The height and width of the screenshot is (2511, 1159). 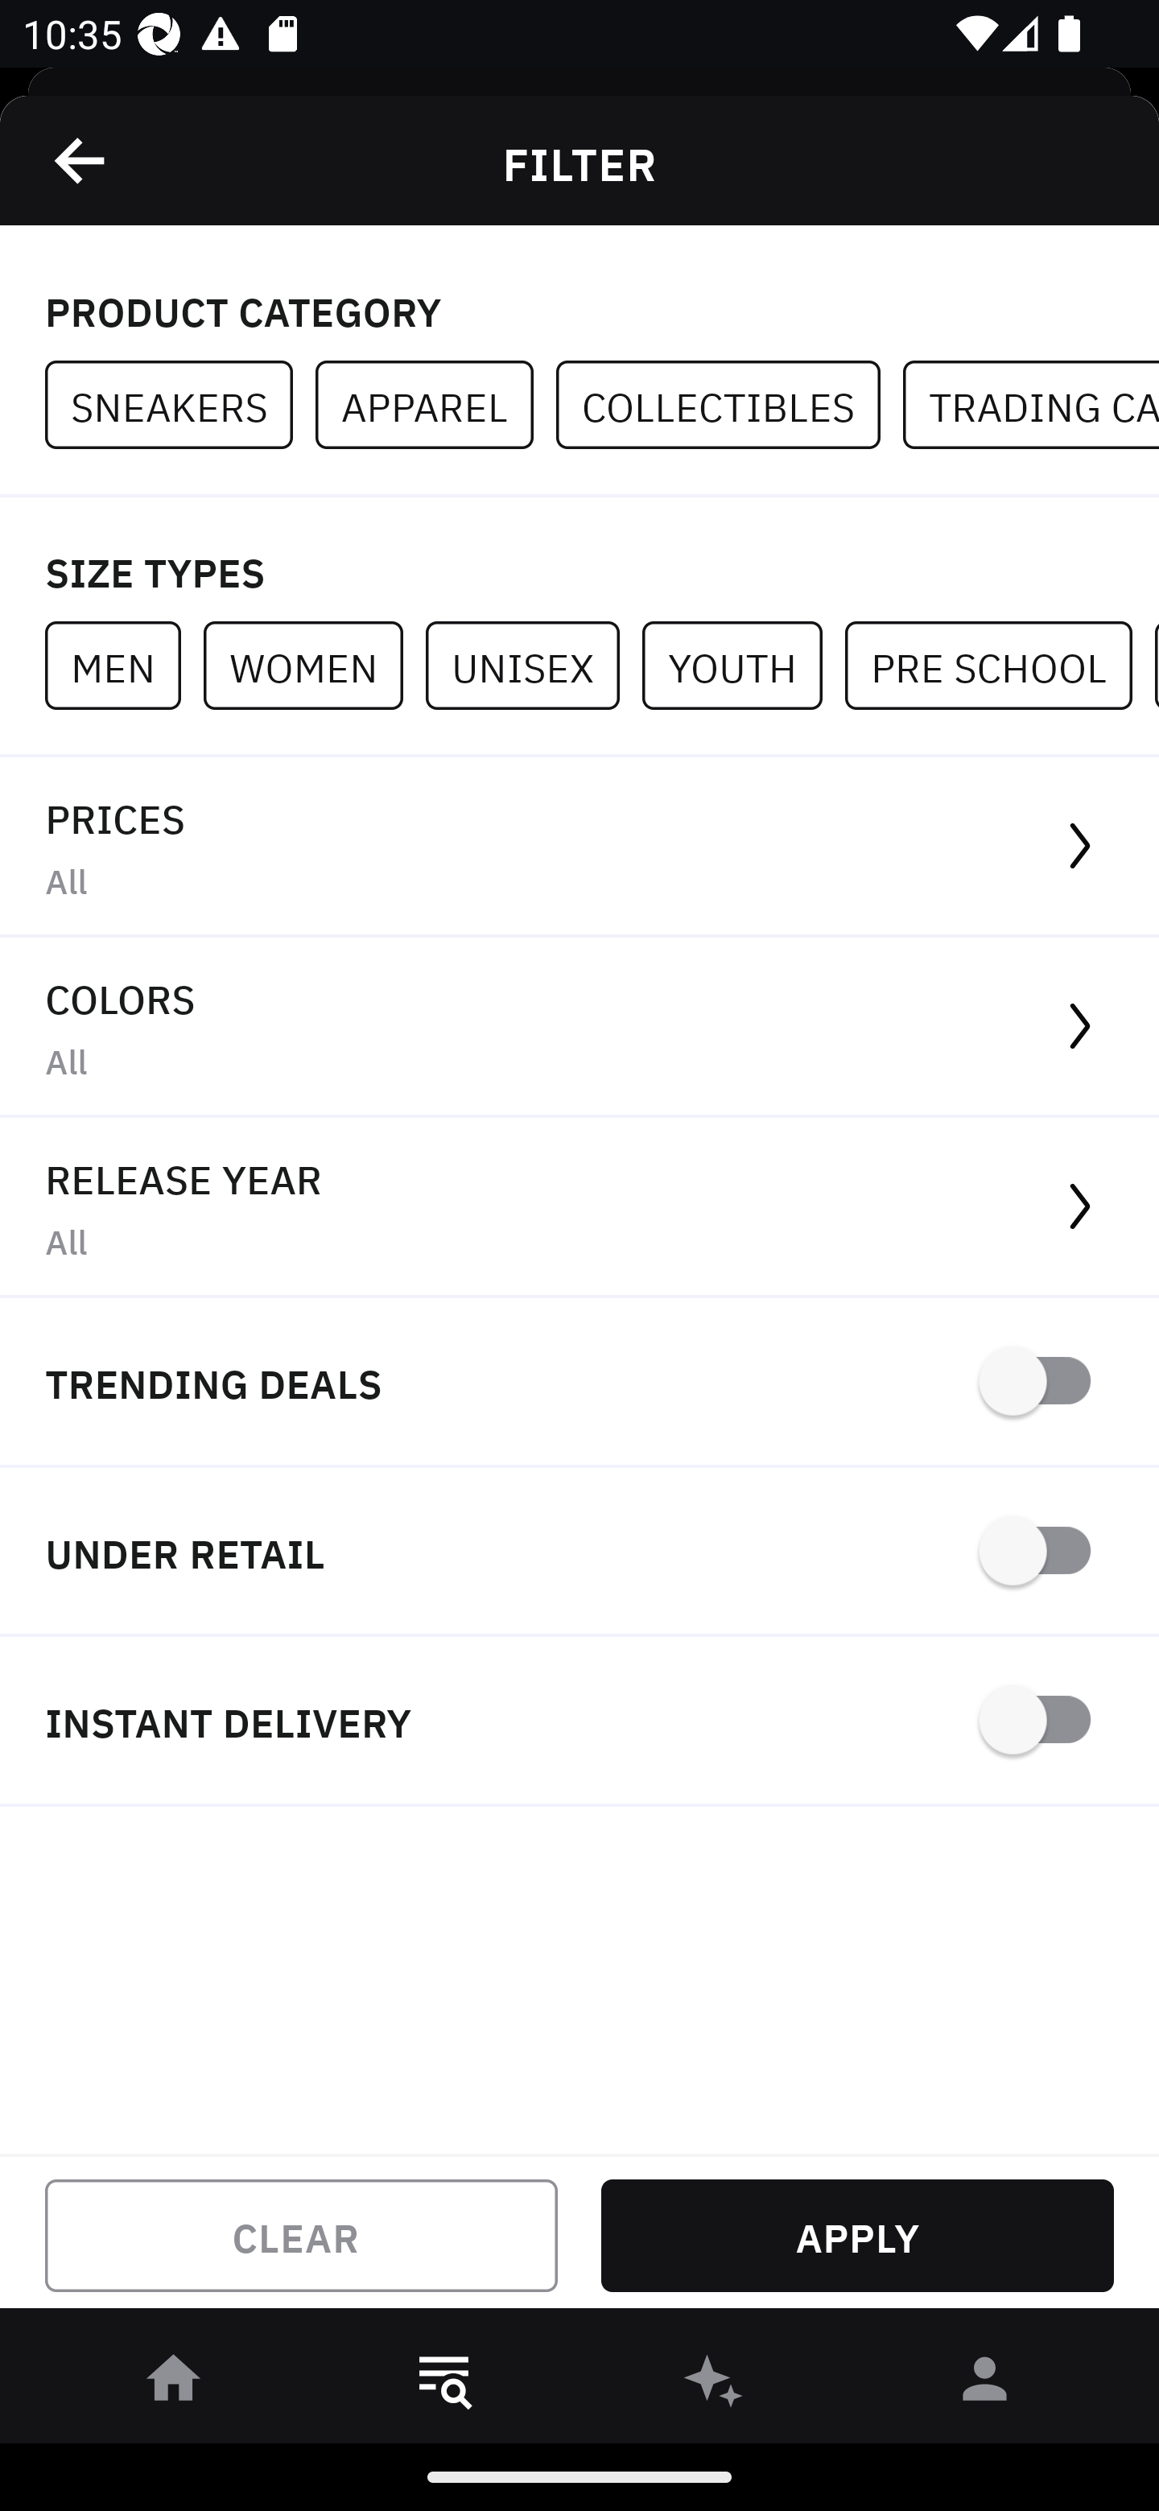 What do you see at coordinates (533, 665) in the screenshot?
I see `UNISEX` at bounding box center [533, 665].